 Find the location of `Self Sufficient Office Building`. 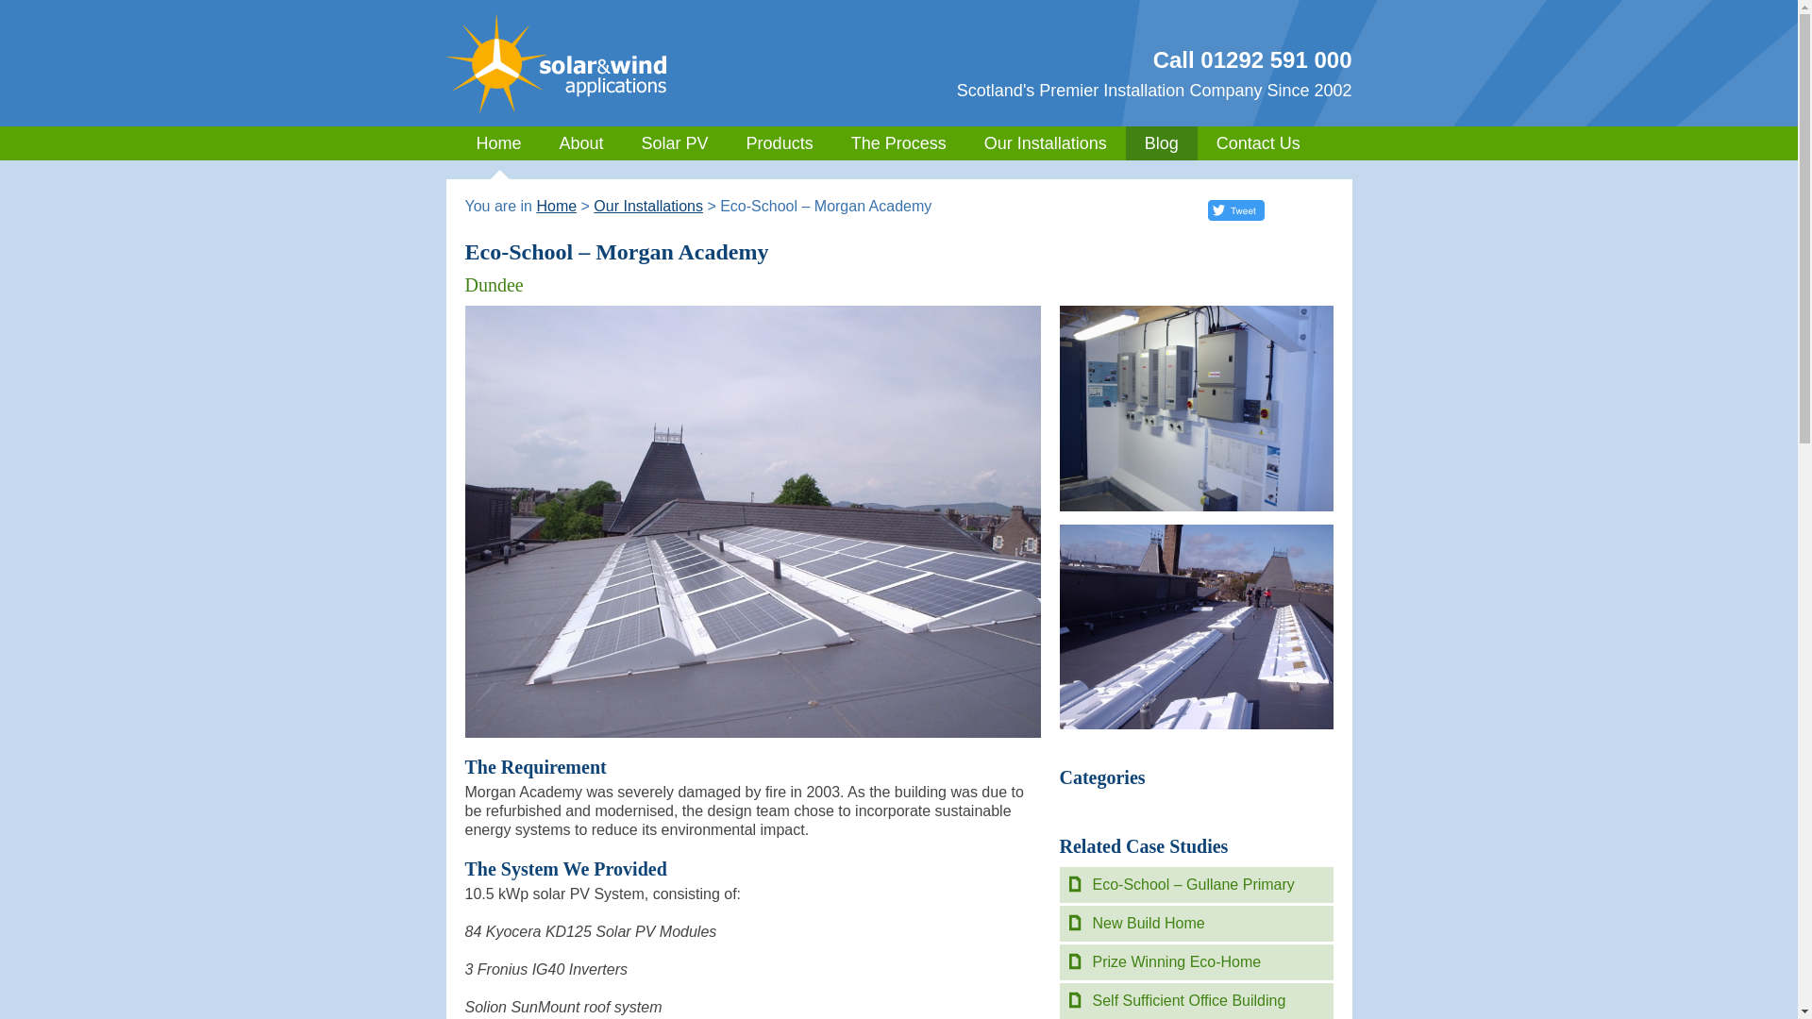

Self Sufficient Office Building is located at coordinates (1189, 1000).